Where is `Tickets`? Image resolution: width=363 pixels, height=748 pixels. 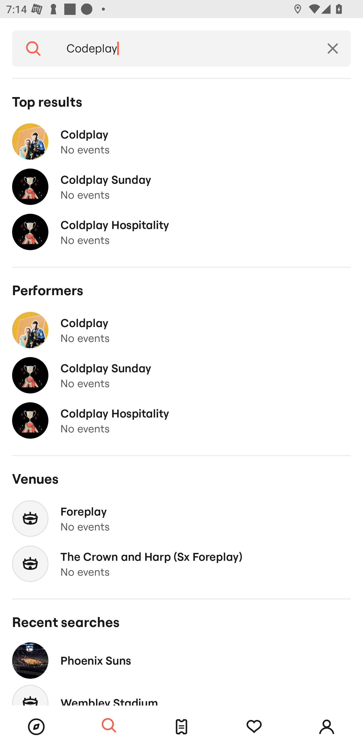 Tickets is located at coordinates (181, 727).